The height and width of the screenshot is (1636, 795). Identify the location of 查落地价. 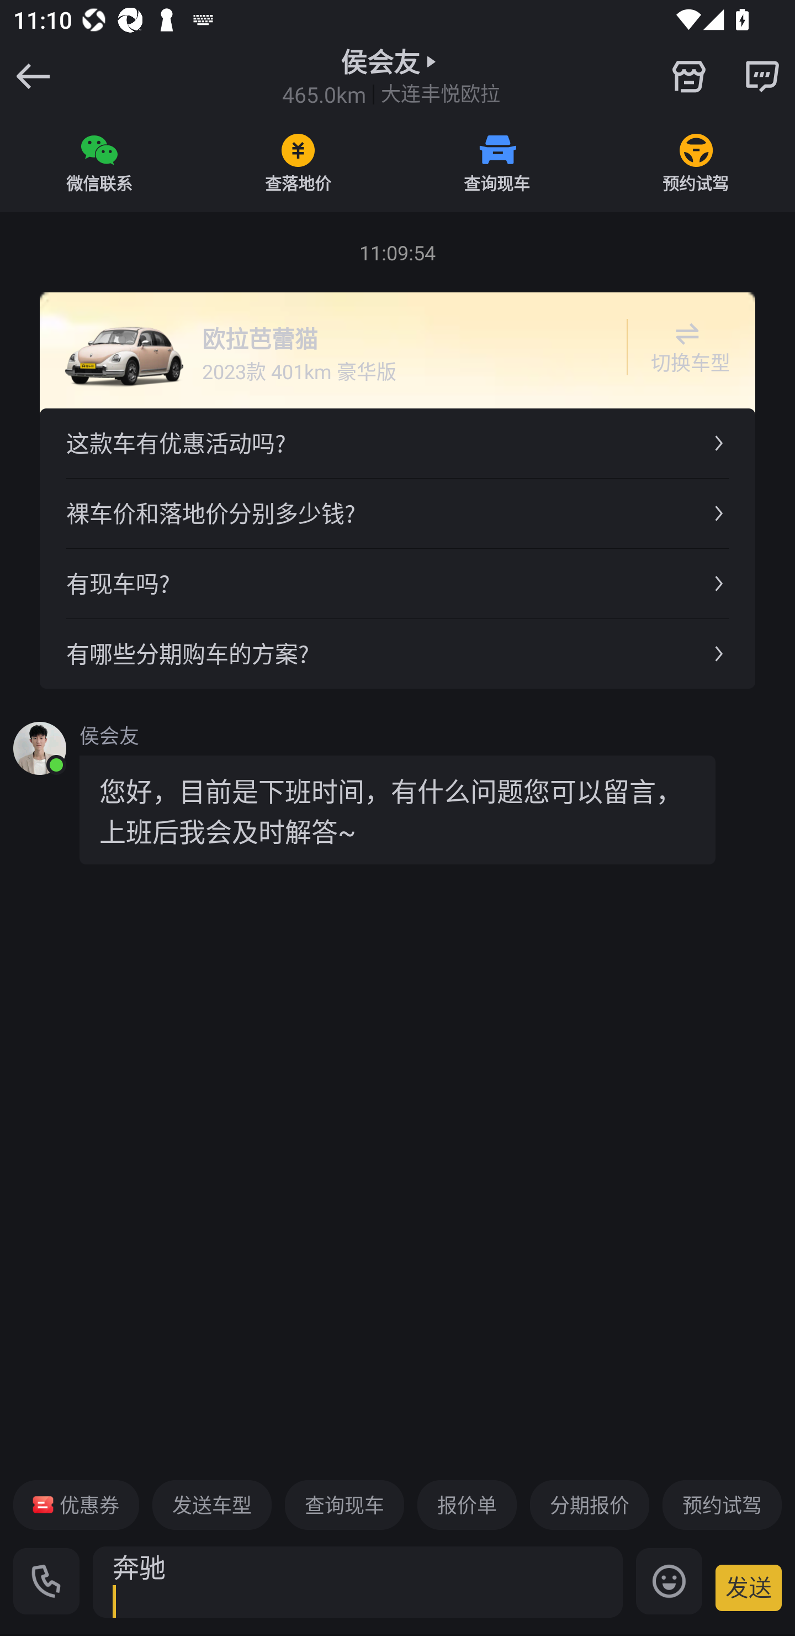
(298, 162).